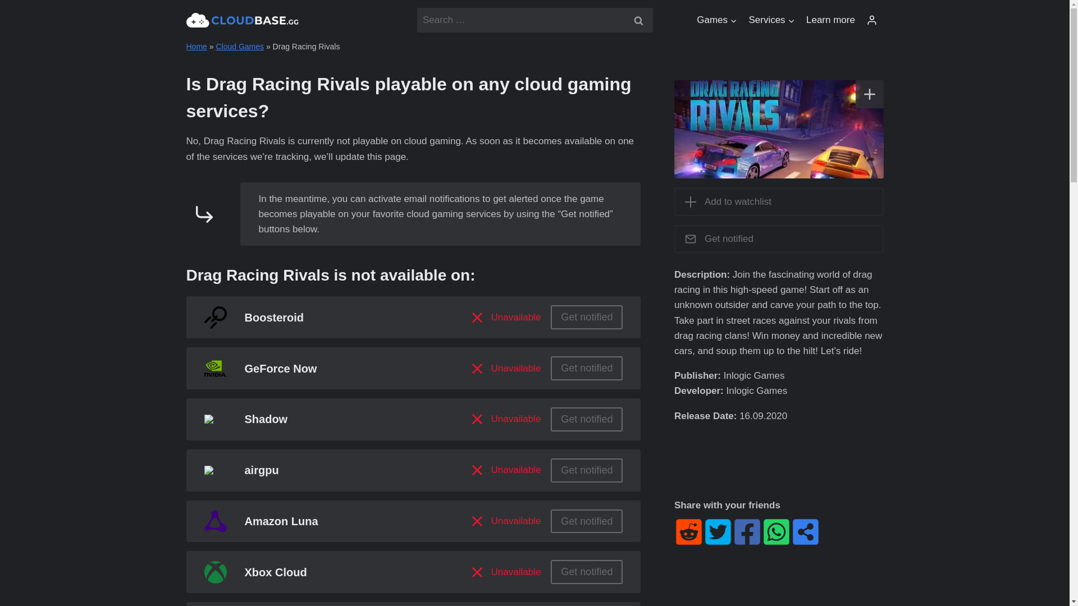  I want to click on Search, so click(638, 20).